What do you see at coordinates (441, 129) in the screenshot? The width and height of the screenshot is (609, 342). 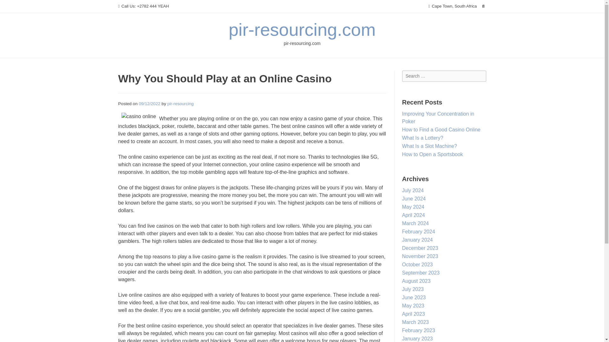 I see `How to Find a Good Casino Online` at bounding box center [441, 129].